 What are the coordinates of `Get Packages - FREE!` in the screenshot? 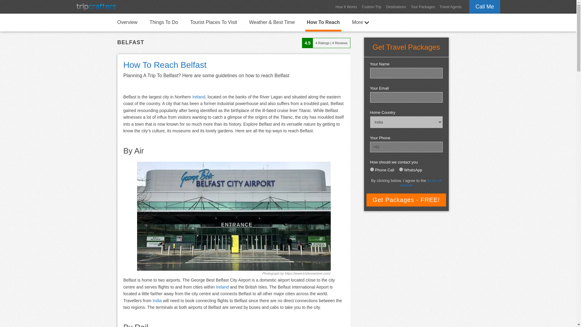 It's located at (406, 200).